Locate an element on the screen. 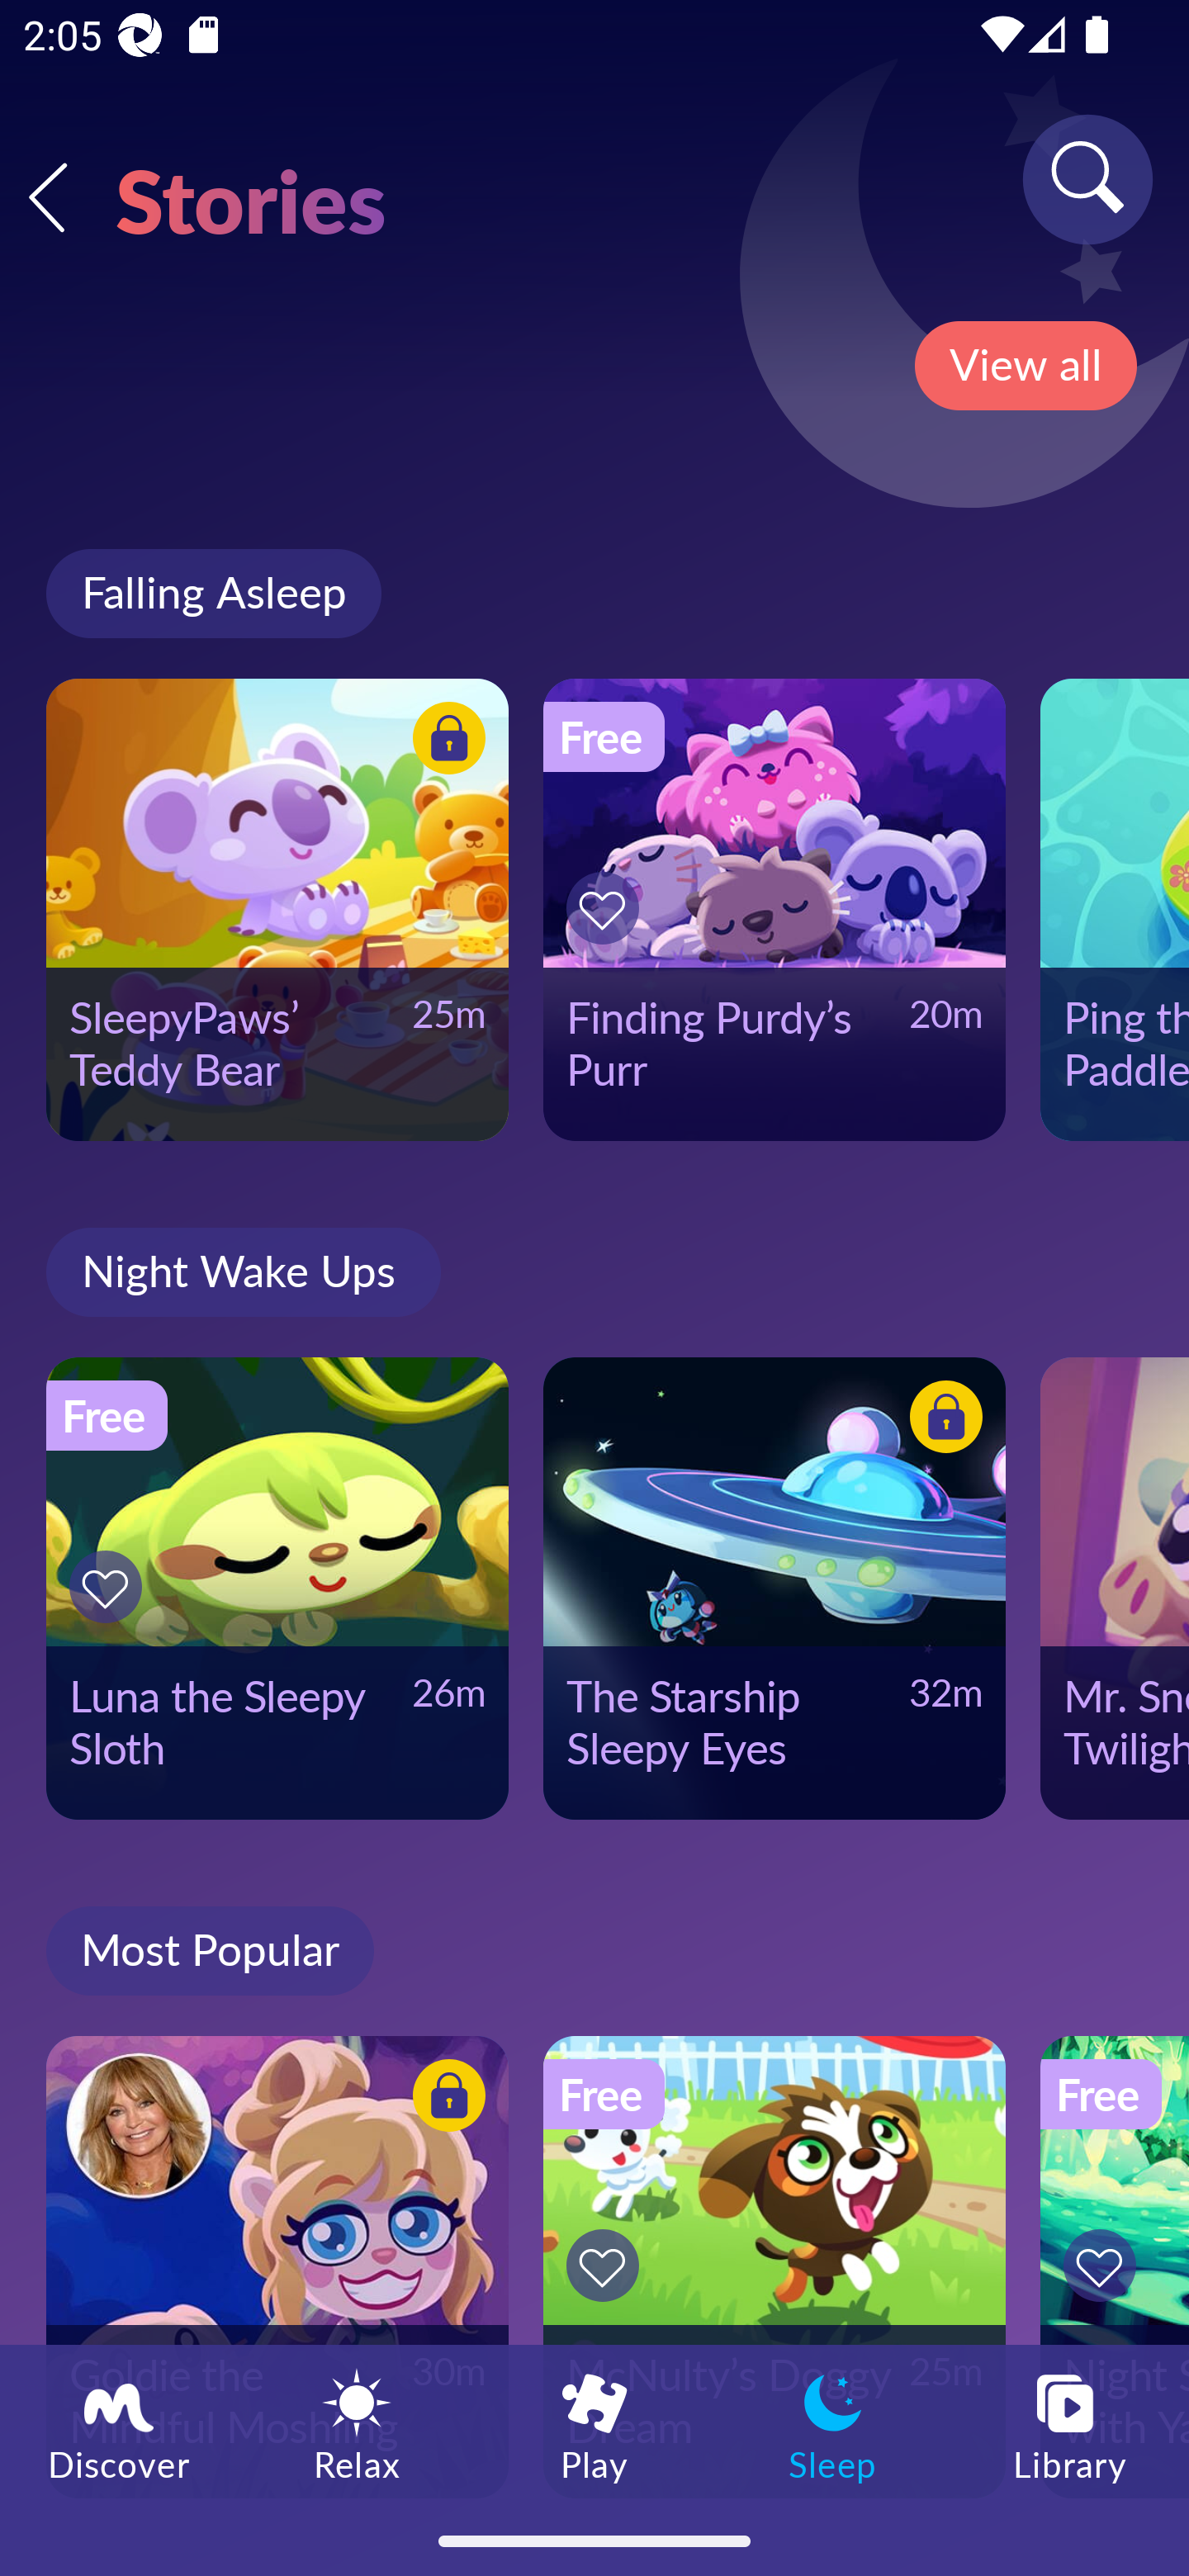 The width and height of the screenshot is (1189, 2576). Relax is located at coordinates (357, 2425).